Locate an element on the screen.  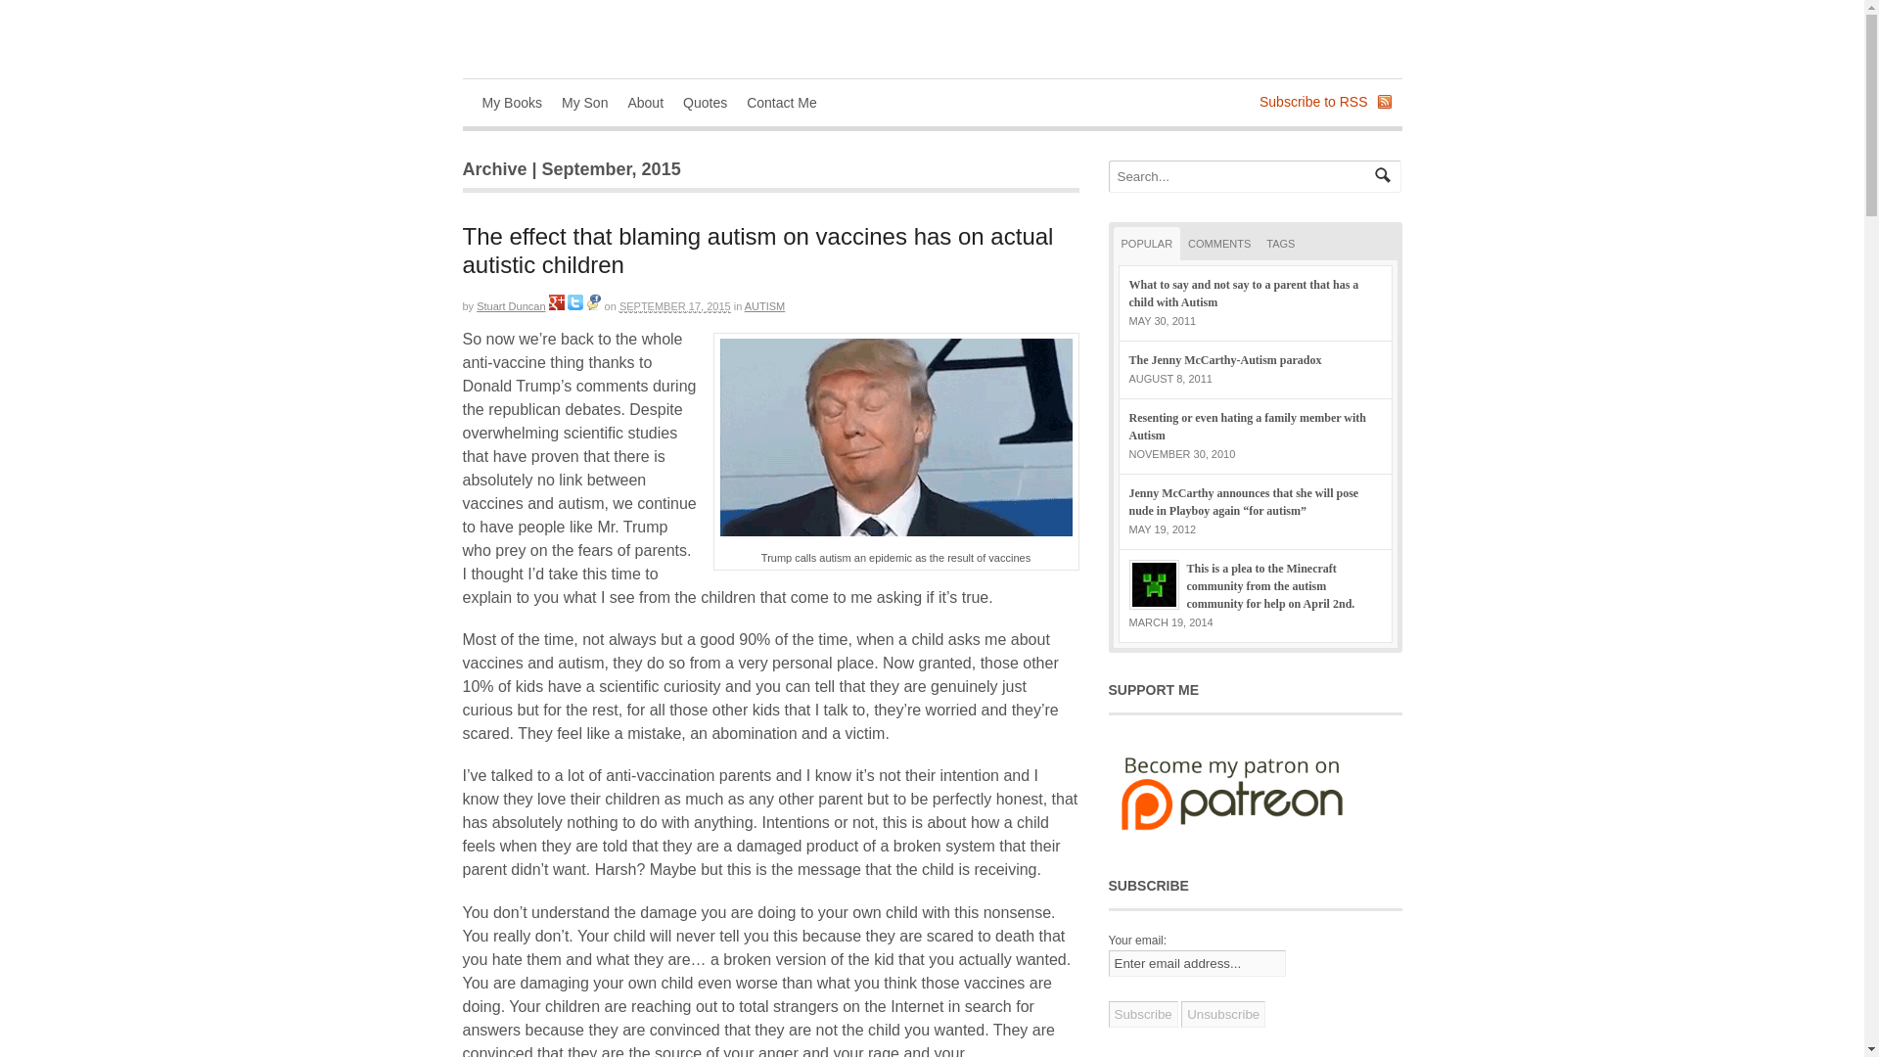
Resenting or even hating a family member with Autism is located at coordinates (1248, 427).